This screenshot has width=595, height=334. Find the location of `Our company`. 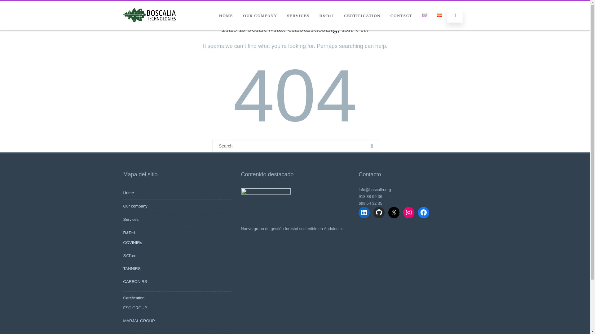

Our company is located at coordinates (135, 206).